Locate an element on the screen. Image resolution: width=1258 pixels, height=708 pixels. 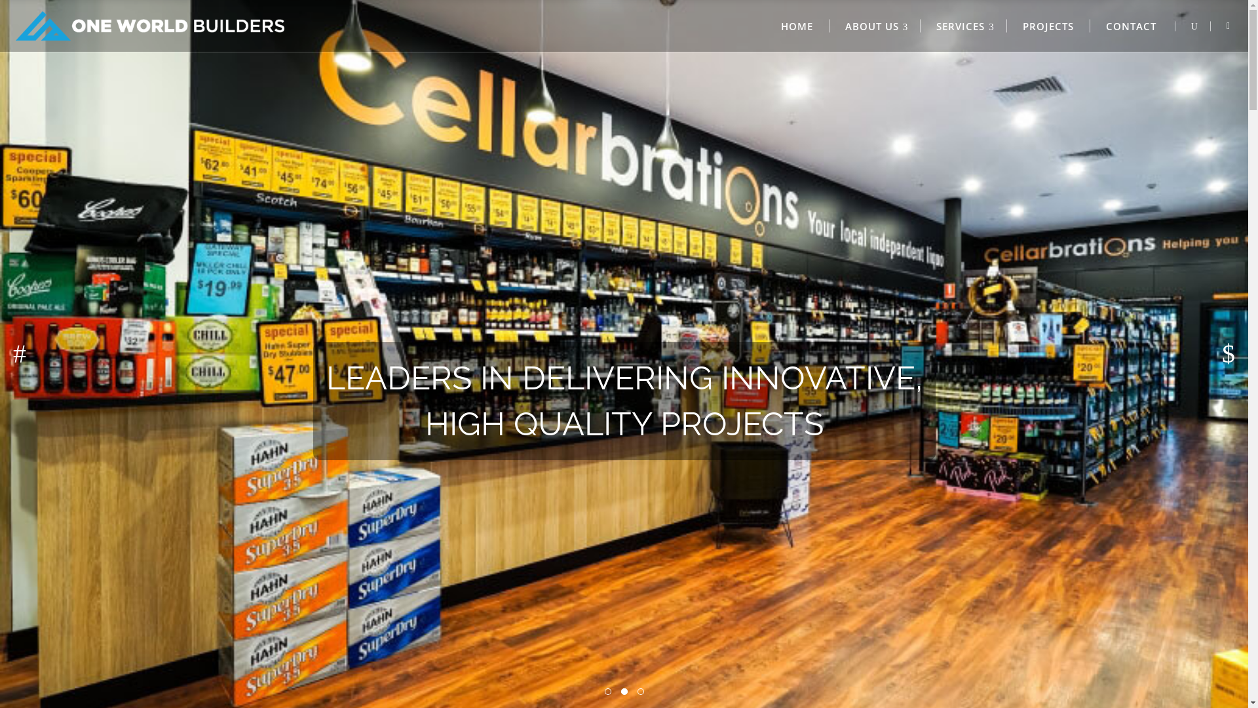
CONTACT is located at coordinates (1131, 26).